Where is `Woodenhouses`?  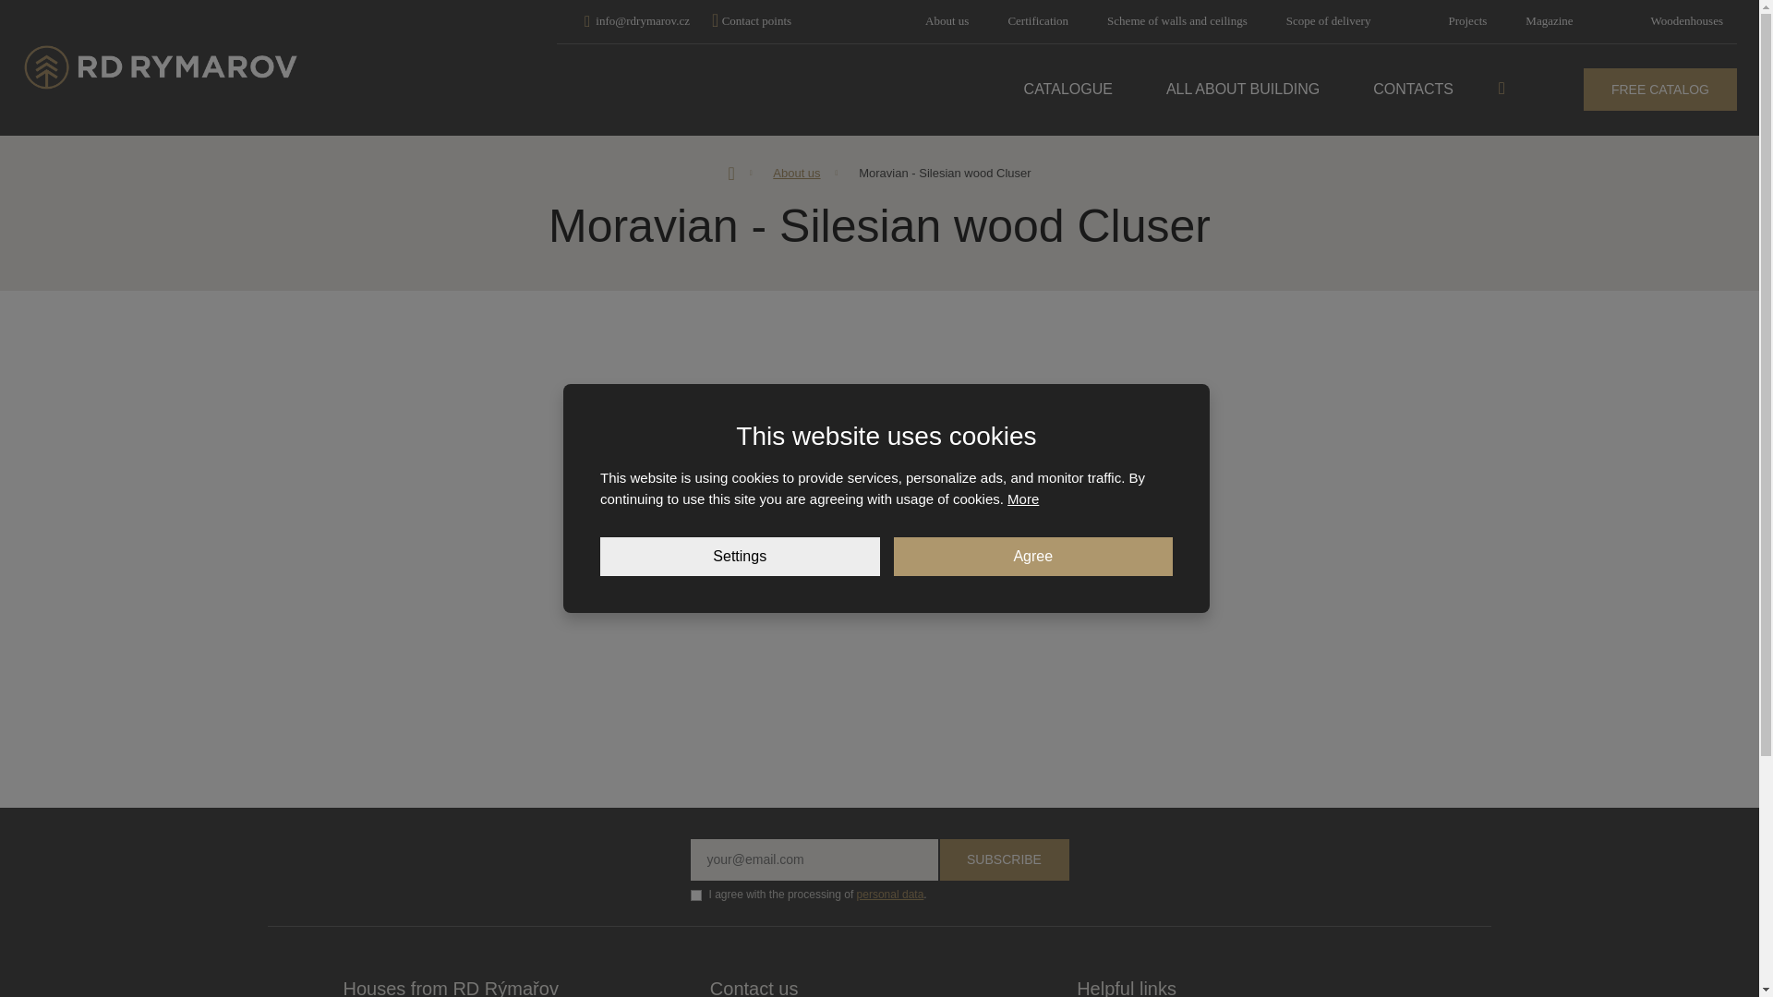
Woodenhouses is located at coordinates (1686, 20).